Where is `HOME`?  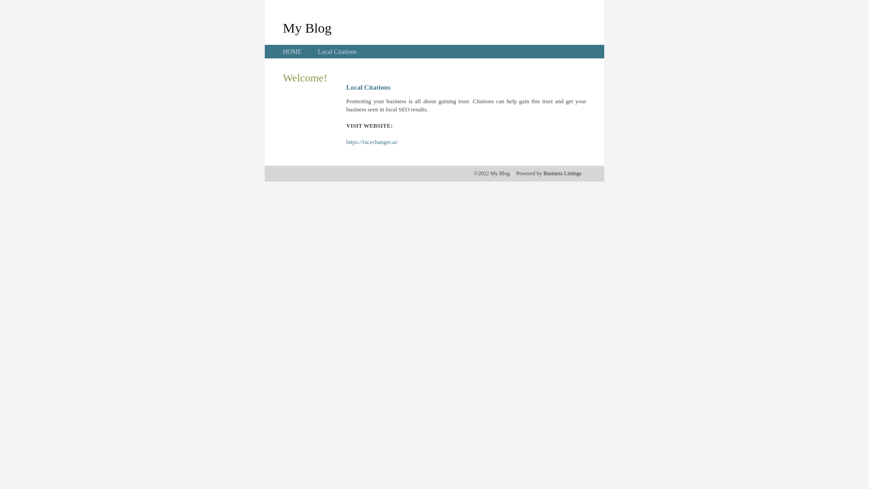 HOME is located at coordinates (292, 52).